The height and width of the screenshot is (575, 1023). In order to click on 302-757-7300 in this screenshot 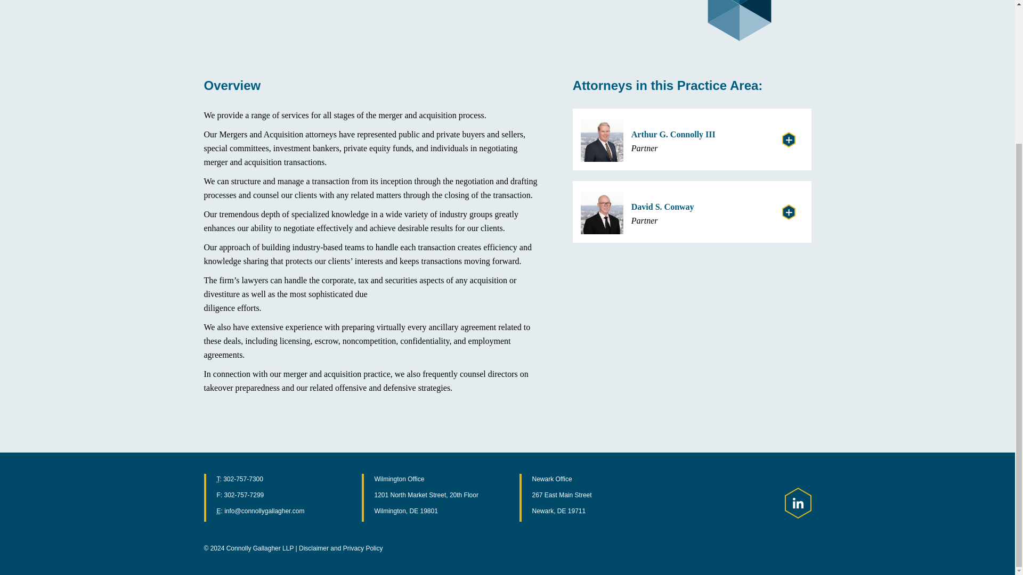, I will do `click(340, 548)`.